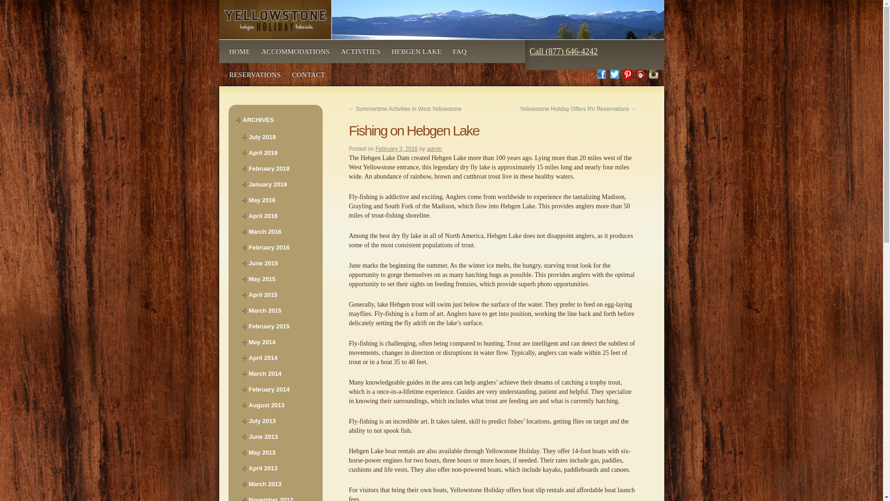 The image size is (890, 501). What do you see at coordinates (441, 19) in the screenshot?
I see `Yellowstone Holiday` at bounding box center [441, 19].